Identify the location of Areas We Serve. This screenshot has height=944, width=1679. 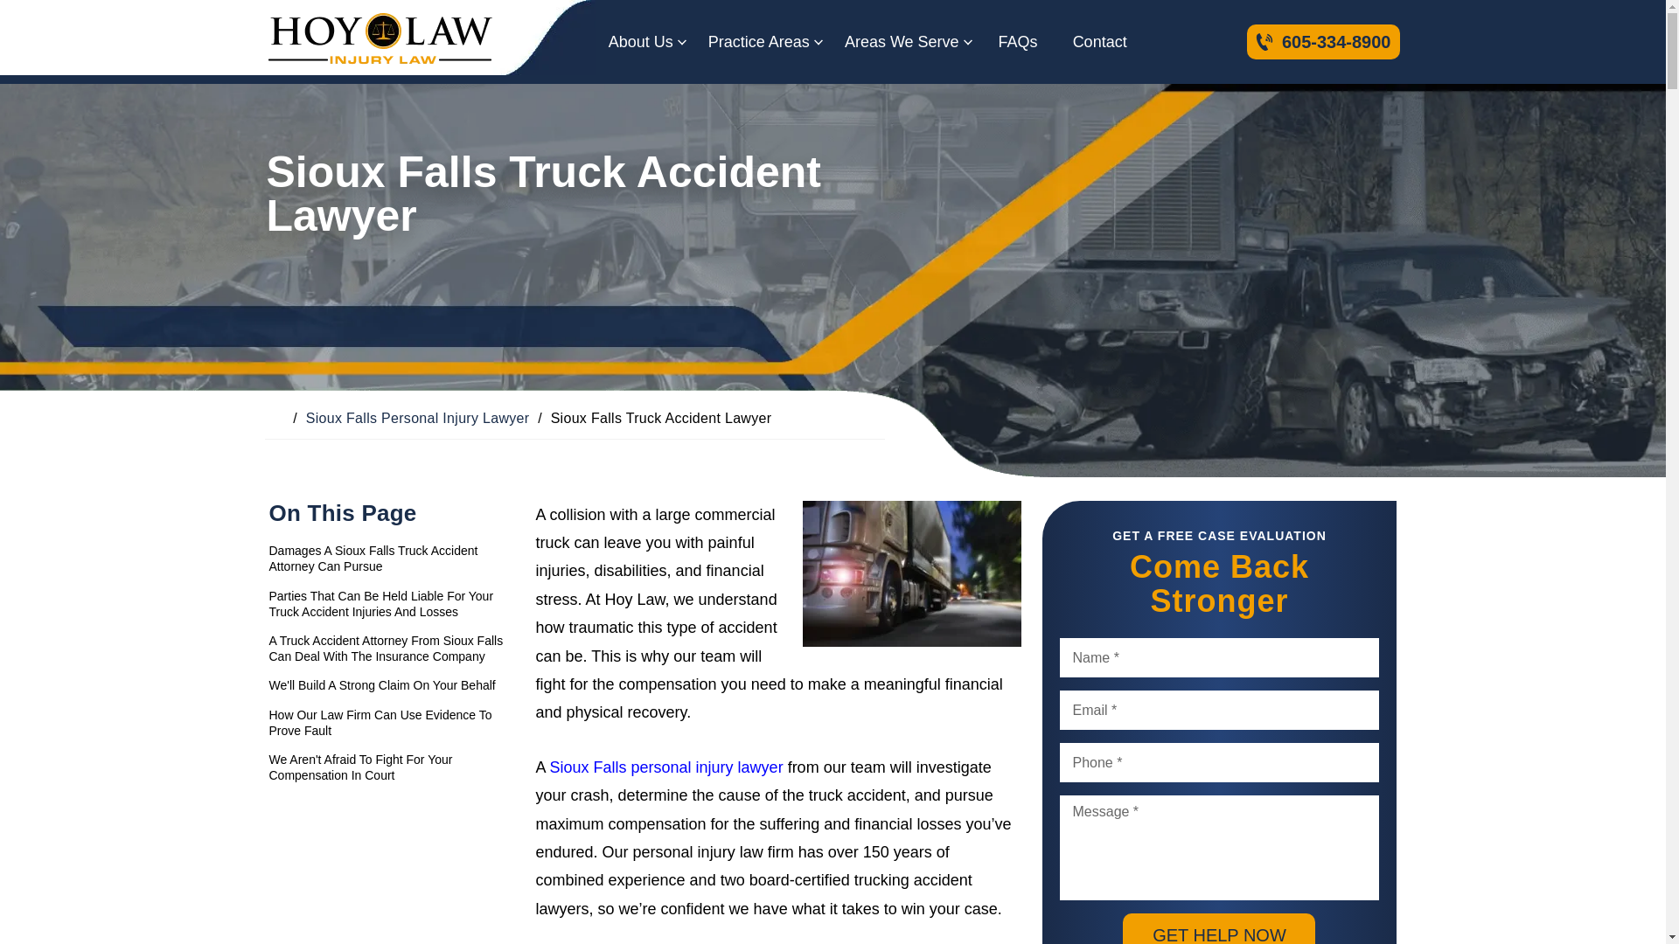
(901, 42).